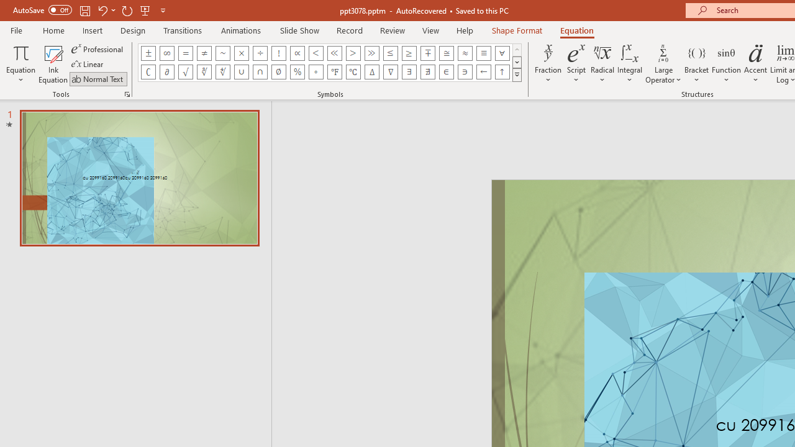 The height and width of the screenshot is (447, 795). I want to click on Equation Symbol Not Equal To, so click(204, 53).